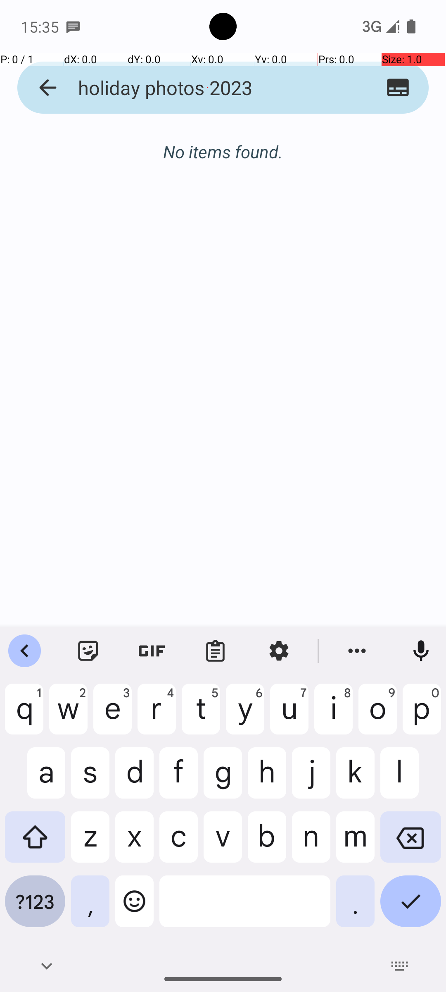  What do you see at coordinates (207, 88) in the screenshot?
I see `holiday photos 2023` at bounding box center [207, 88].